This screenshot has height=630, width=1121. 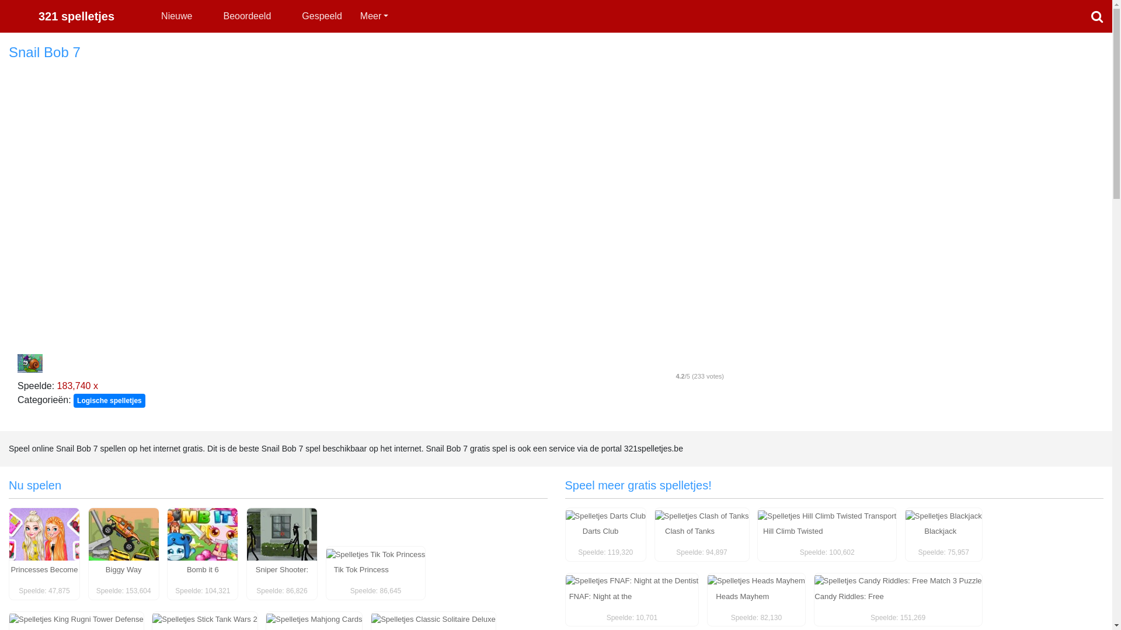 What do you see at coordinates (702, 516) in the screenshot?
I see `Clash of Tanks` at bounding box center [702, 516].